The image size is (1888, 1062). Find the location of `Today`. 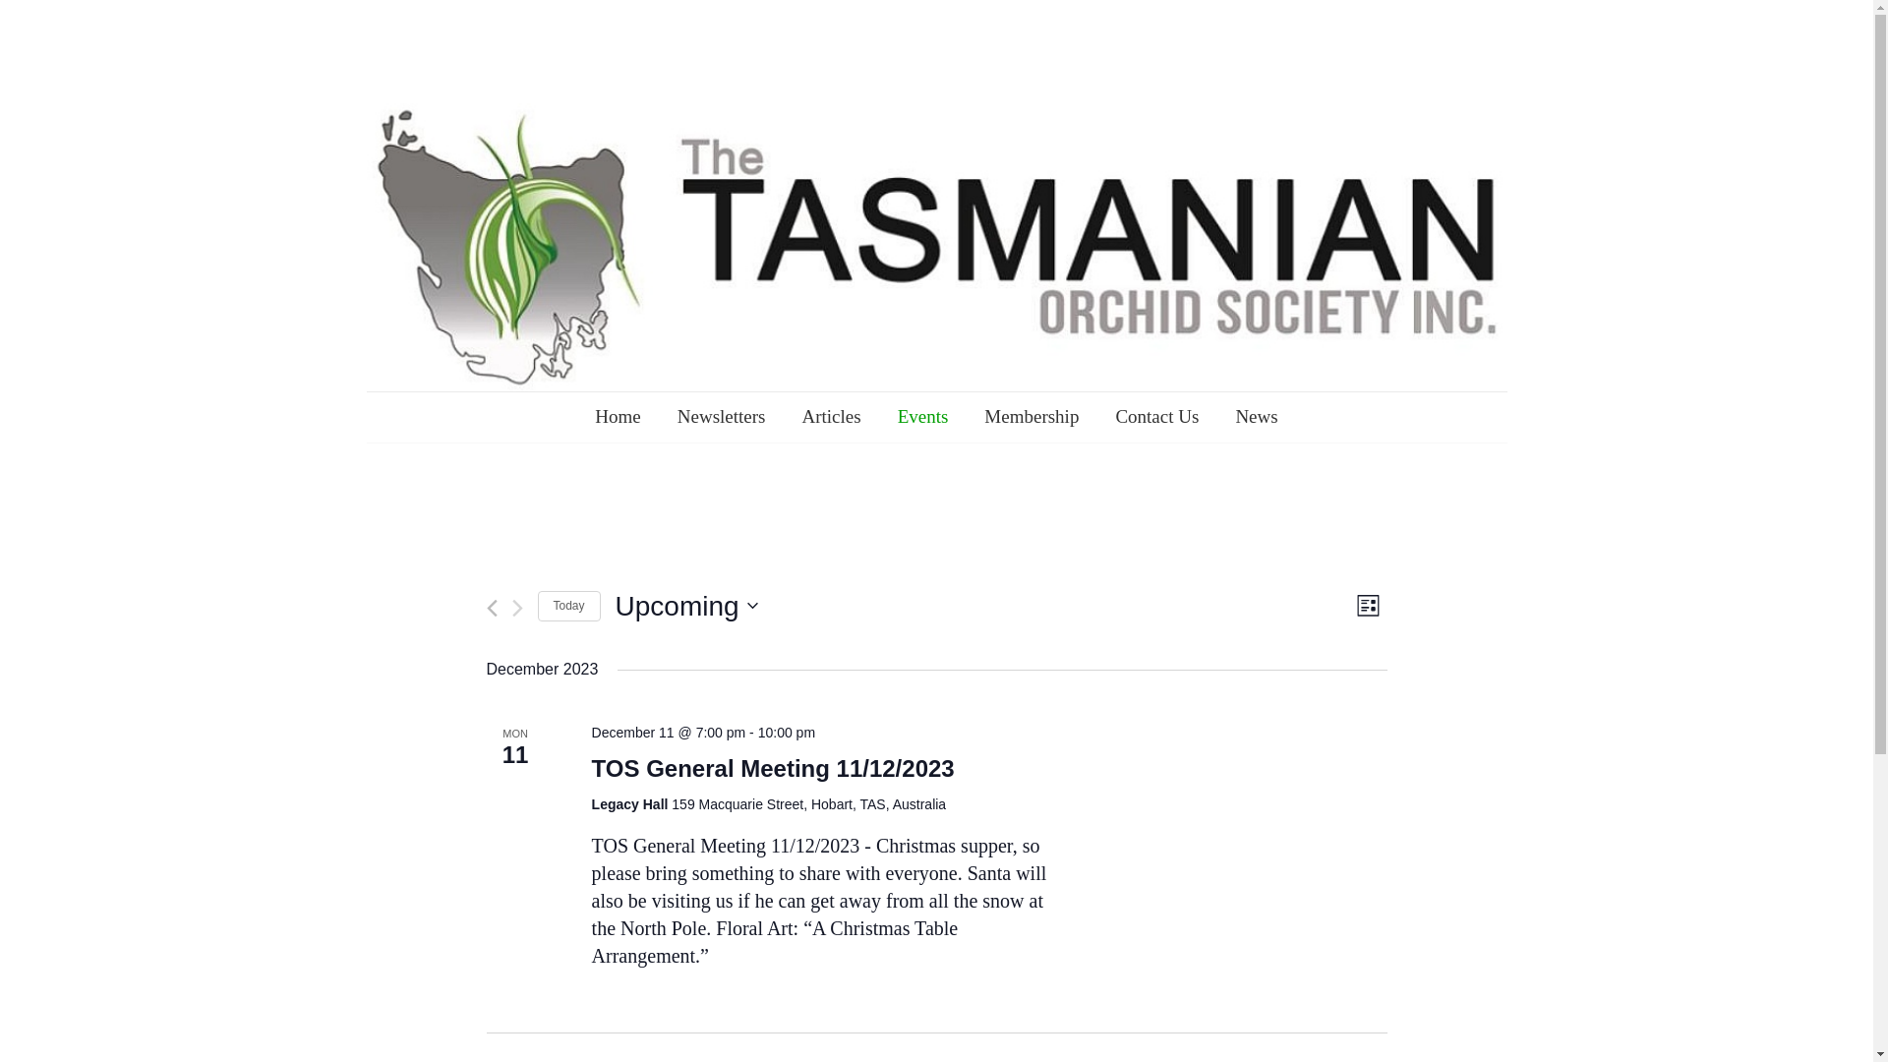

Today is located at coordinates (568, 606).